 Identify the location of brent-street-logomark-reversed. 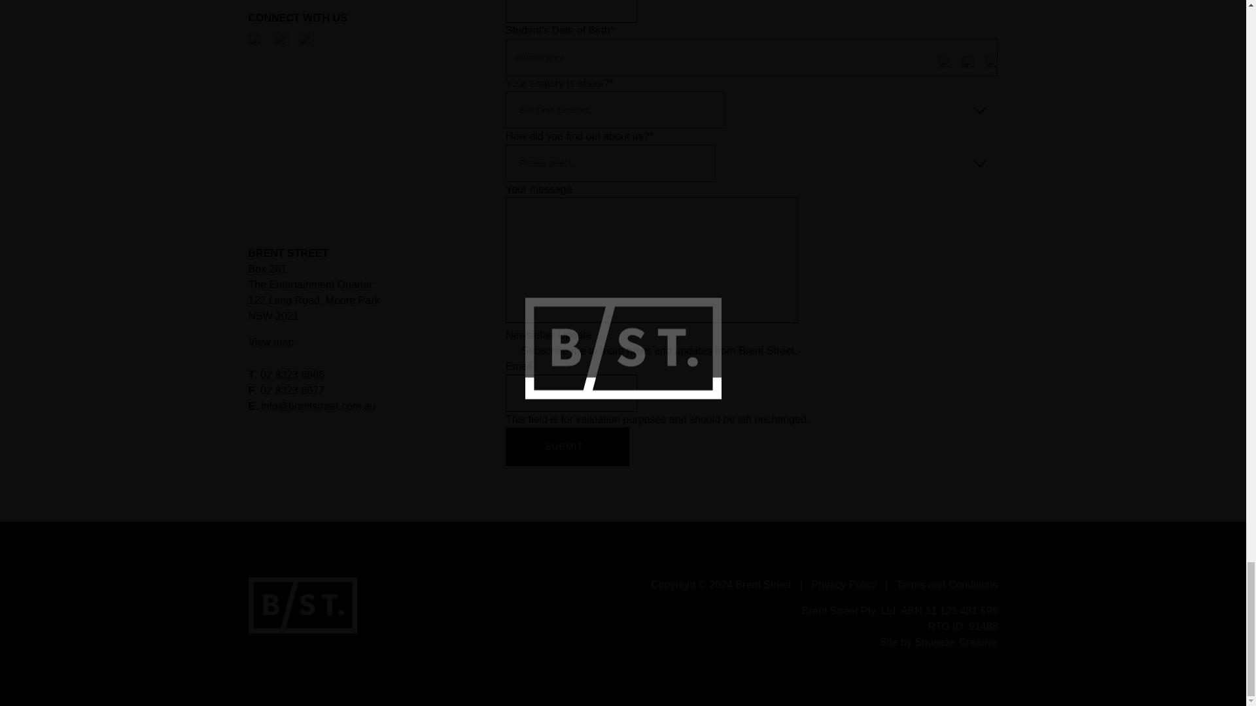
(302, 605).